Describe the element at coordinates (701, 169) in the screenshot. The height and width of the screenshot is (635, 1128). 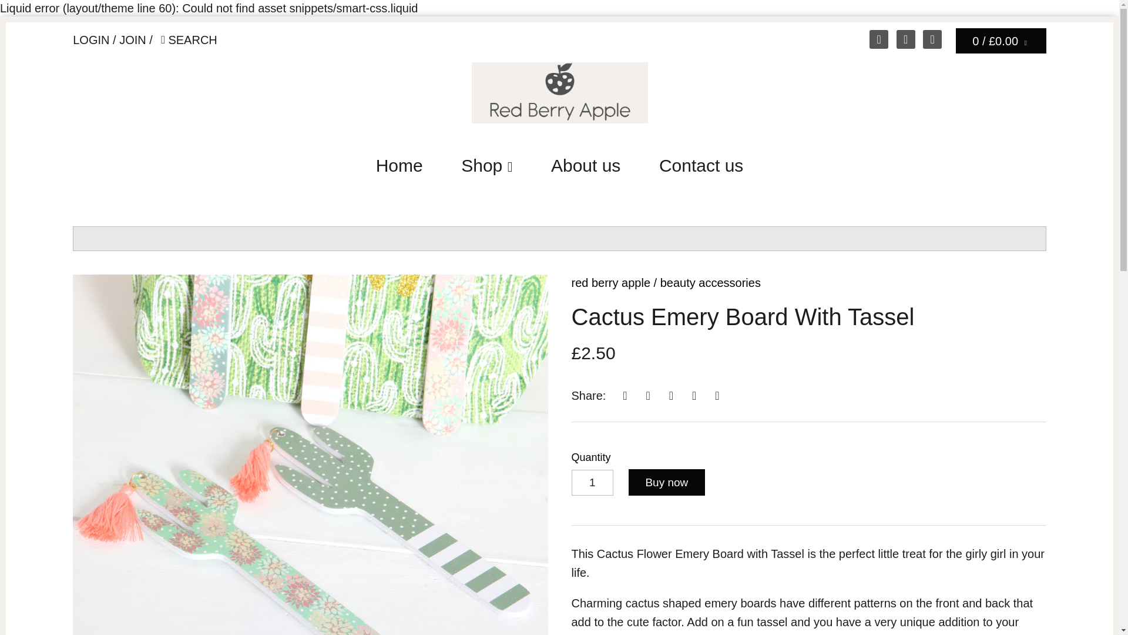
I see `Contact us` at that location.